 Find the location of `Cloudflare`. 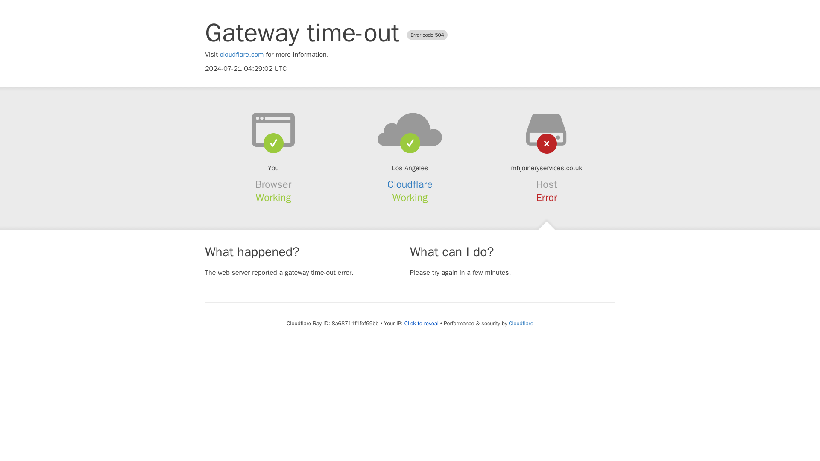

Cloudflare is located at coordinates (521, 323).